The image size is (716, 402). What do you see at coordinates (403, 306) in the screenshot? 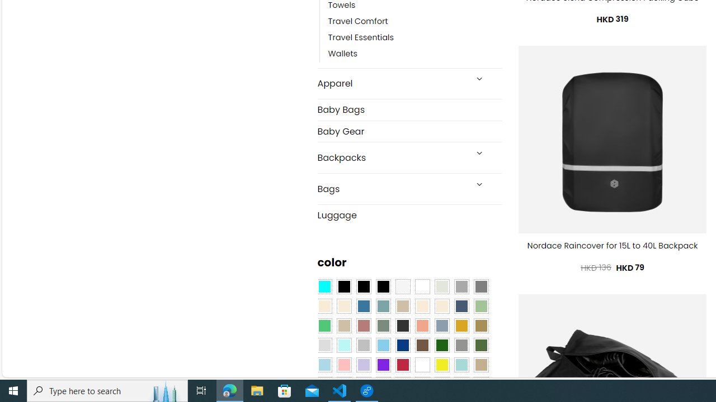
I see `Brownie` at bounding box center [403, 306].